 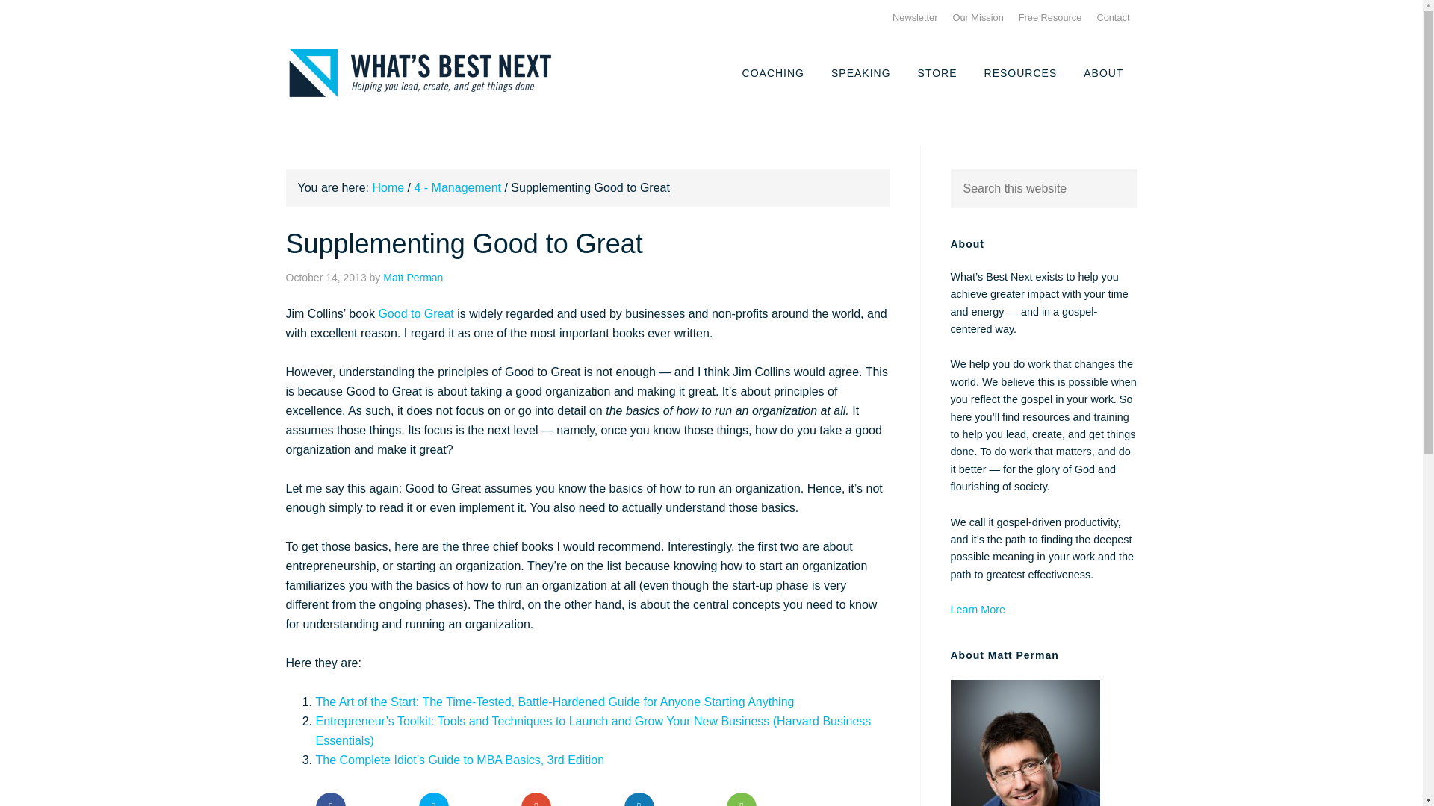 What do you see at coordinates (1050, 18) in the screenshot?
I see `Free Resource` at bounding box center [1050, 18].